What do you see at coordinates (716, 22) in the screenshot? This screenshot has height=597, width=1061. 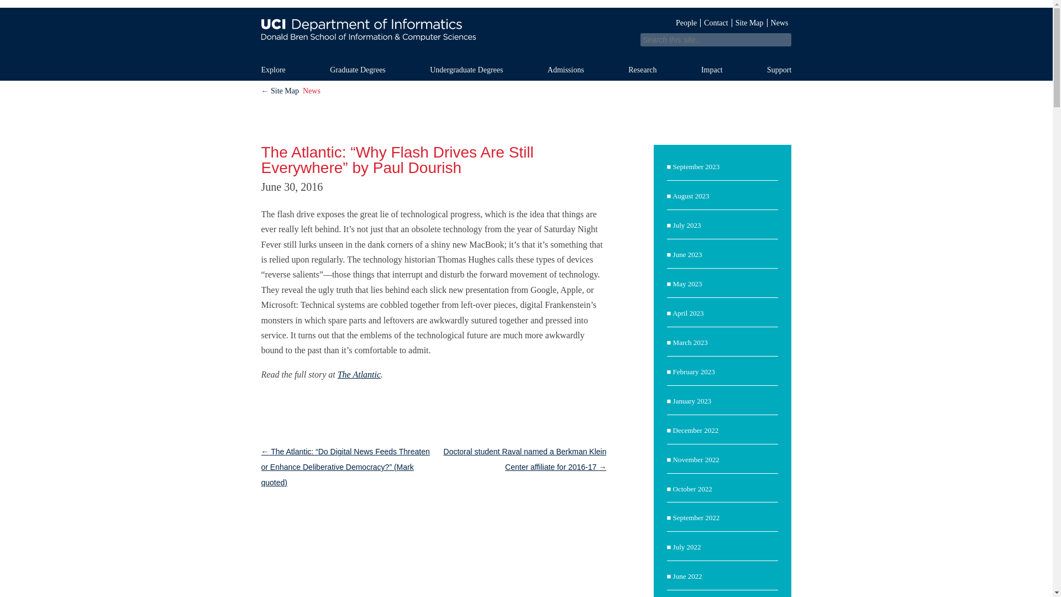 I see `Contact` at bounding box center [716, 22].